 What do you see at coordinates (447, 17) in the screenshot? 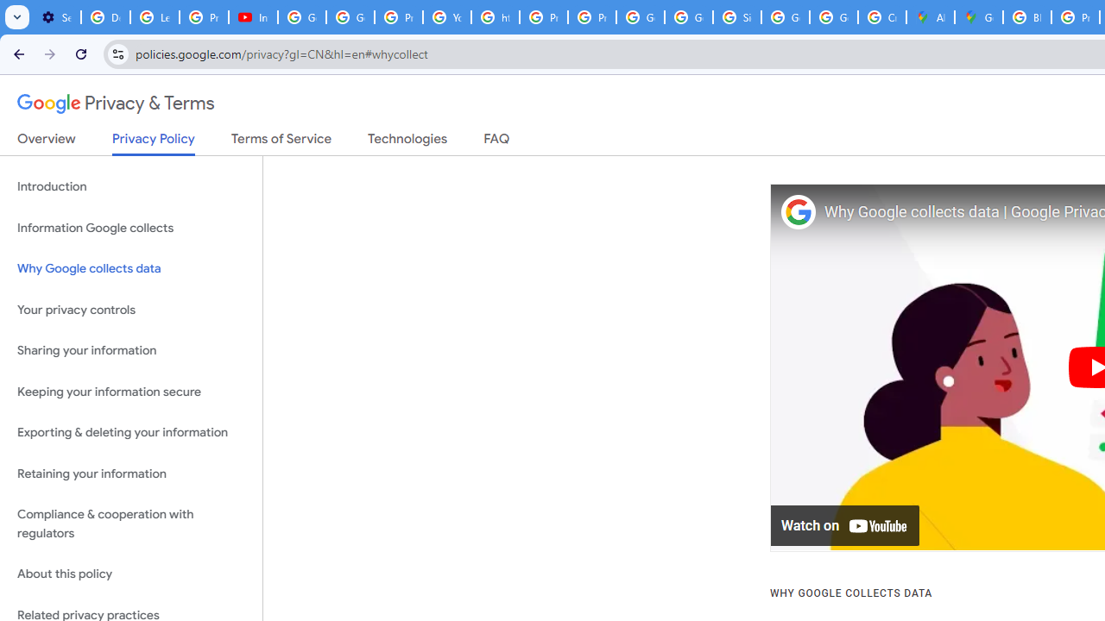
I see `YouTube` at bounding box center [447, 17].